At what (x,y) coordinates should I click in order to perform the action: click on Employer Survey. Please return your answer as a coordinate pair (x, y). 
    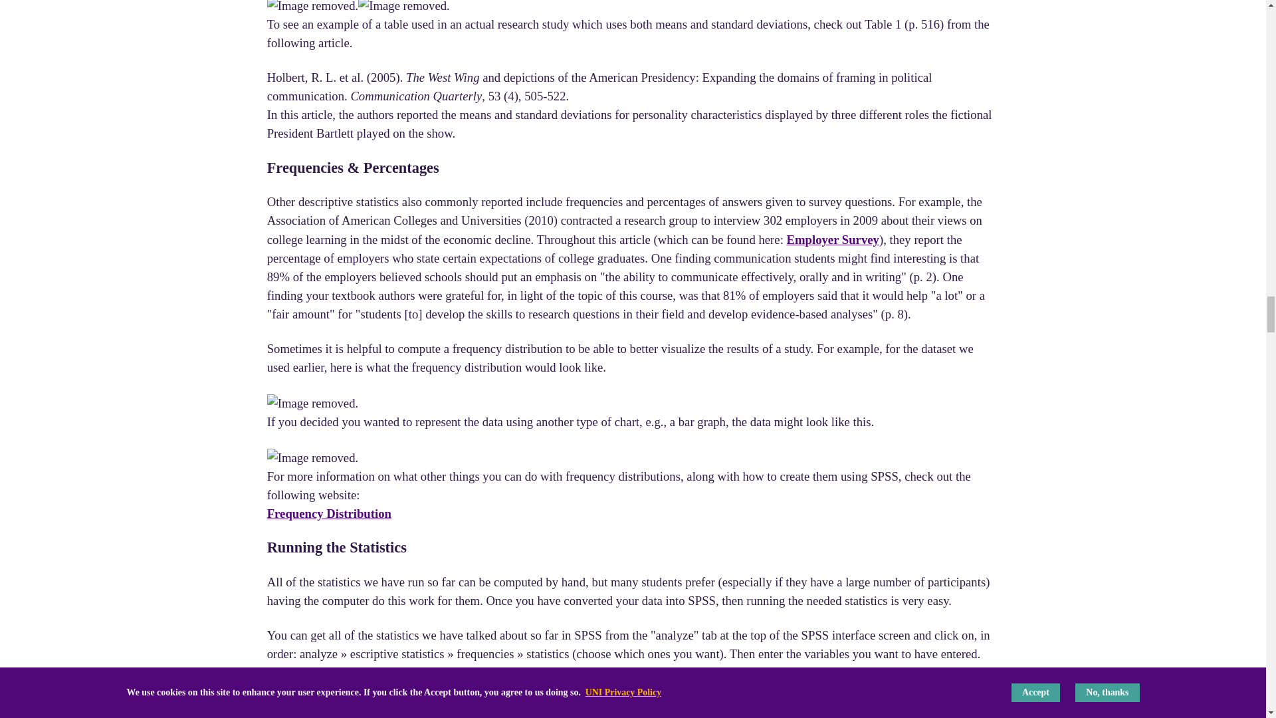
    Looking at the image, I should click on (833, 239).